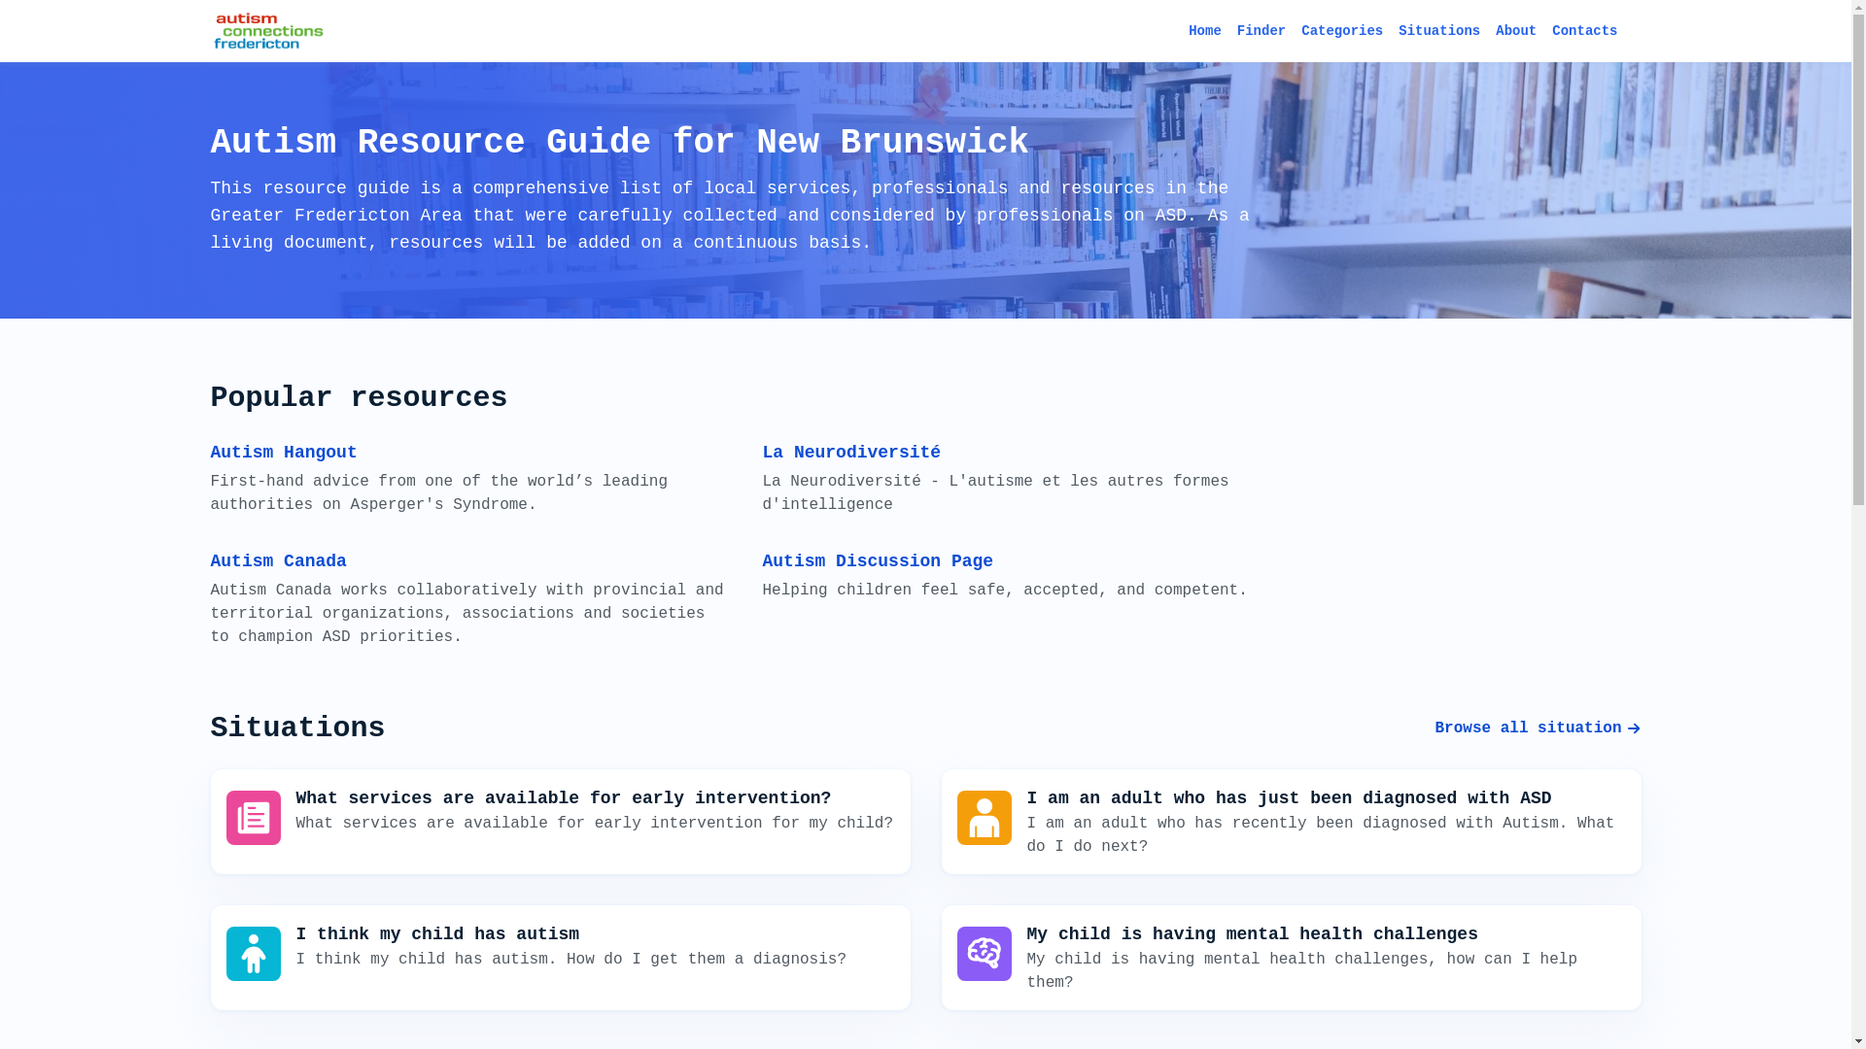 This screenshot has width=1866, height=1049. I want to click on Finder, so click(1261, 31).